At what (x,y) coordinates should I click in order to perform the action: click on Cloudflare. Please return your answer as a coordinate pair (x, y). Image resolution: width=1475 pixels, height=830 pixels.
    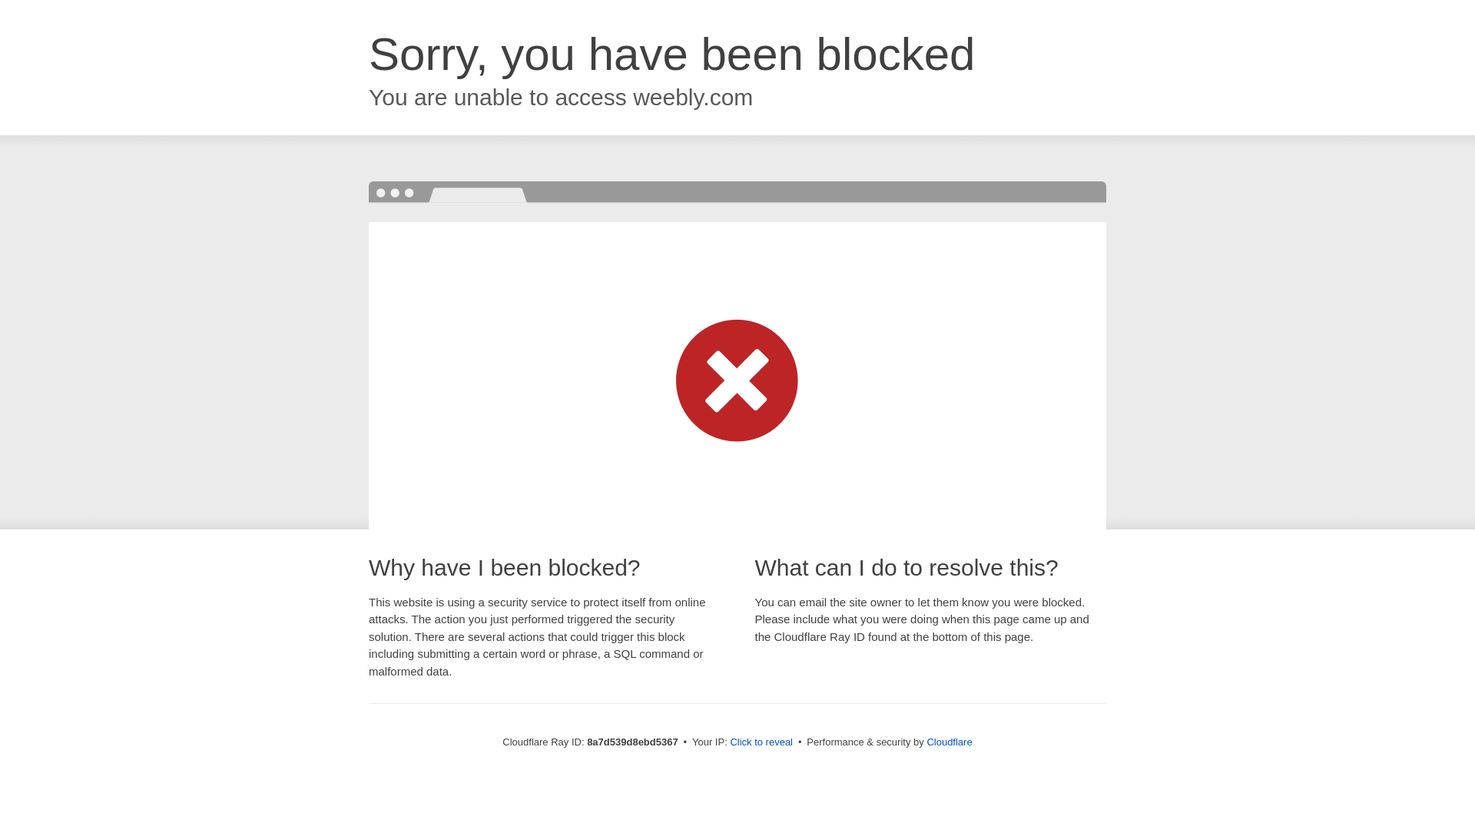
    Looking at the image, I should click on (949, 742).